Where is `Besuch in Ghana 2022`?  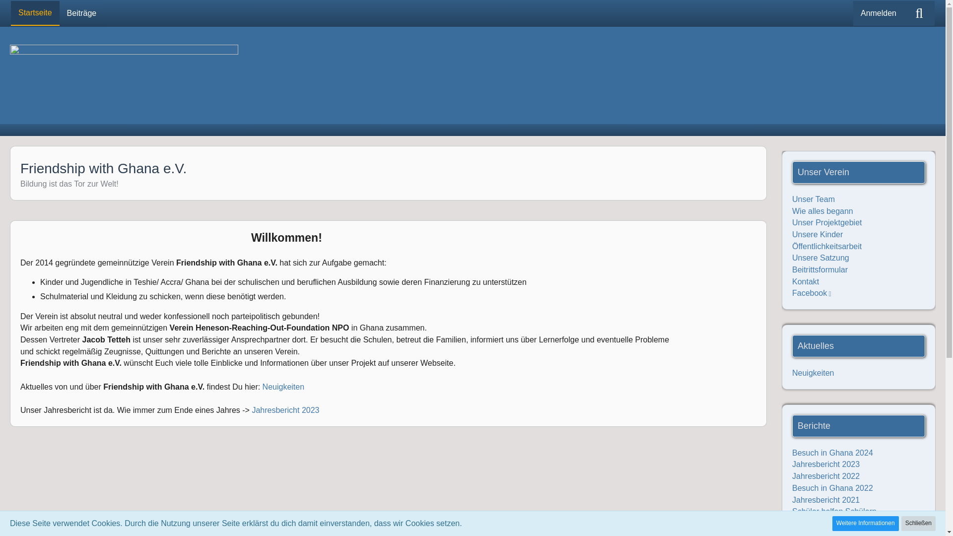 Besuch in Ghana 2022 is located at coordinates (832, 488).